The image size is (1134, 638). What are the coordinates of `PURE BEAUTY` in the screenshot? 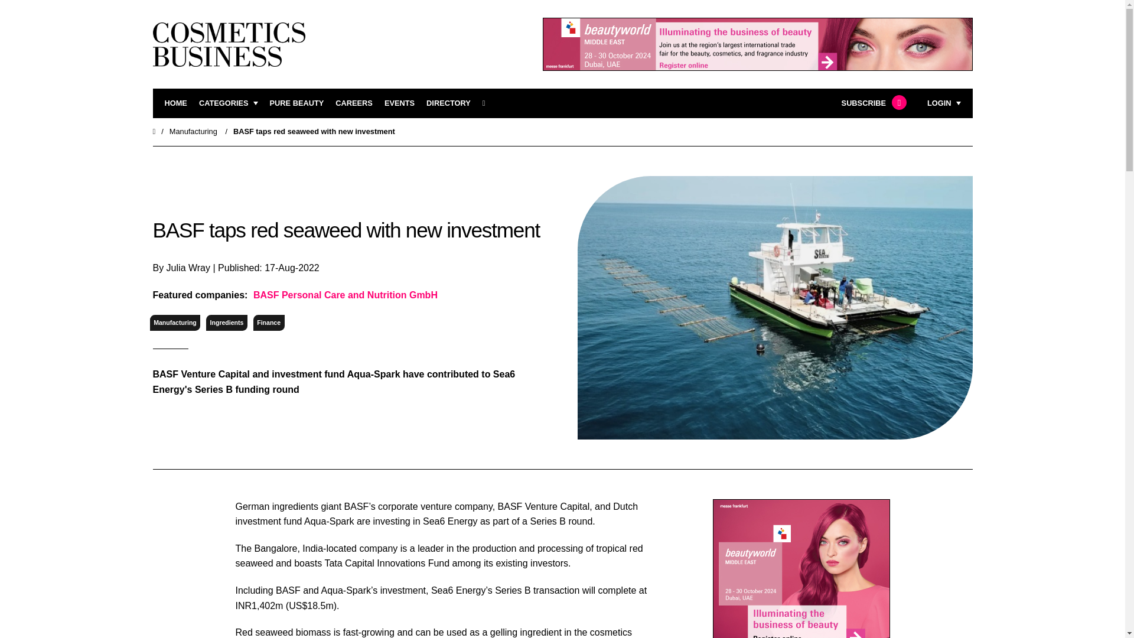 It's located at (296, 103).